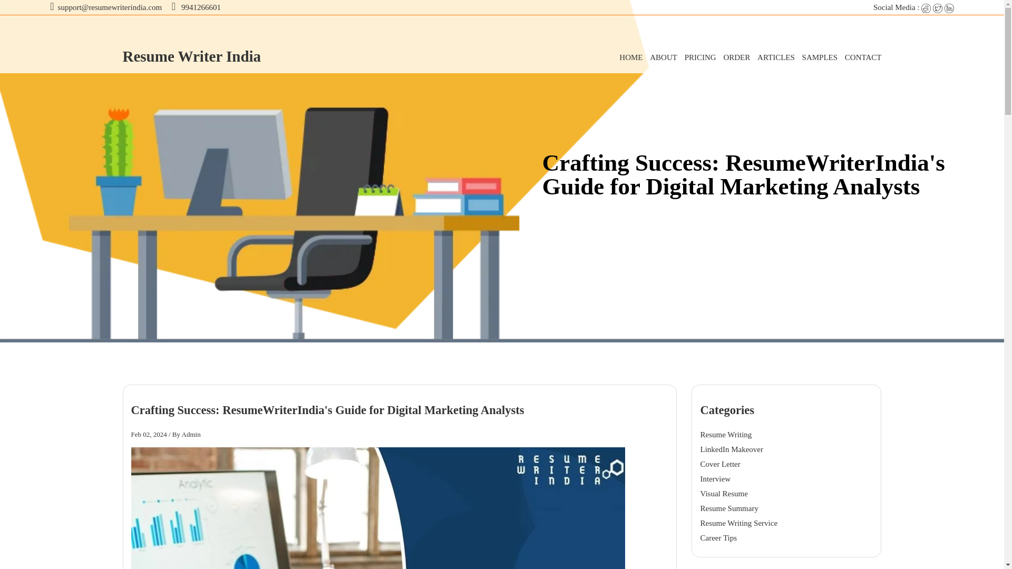  I want to click on LinkedIn Makeover, so click(734, 449).